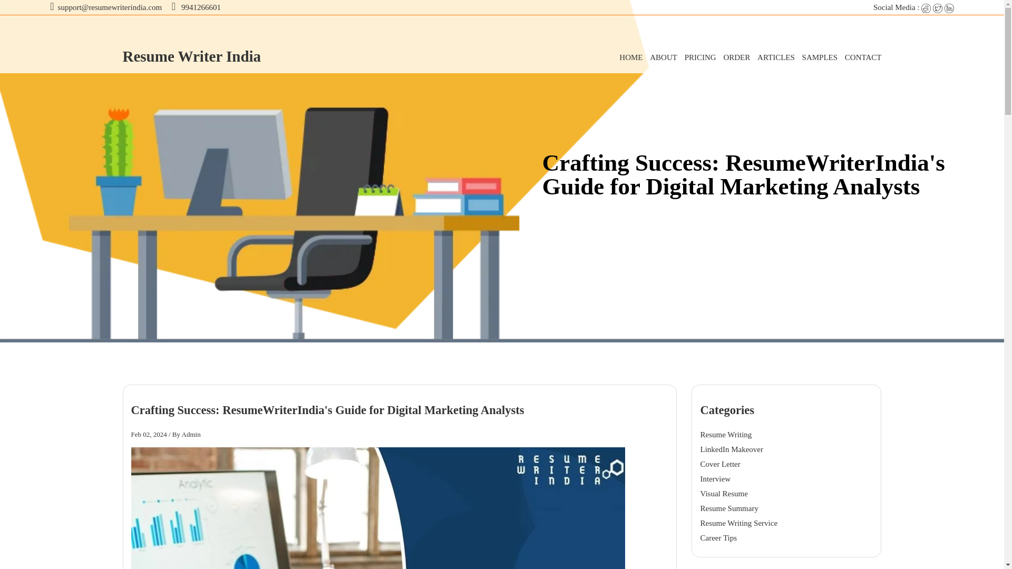  I want to click on LinkedIn Makeover, so click(734, 449).